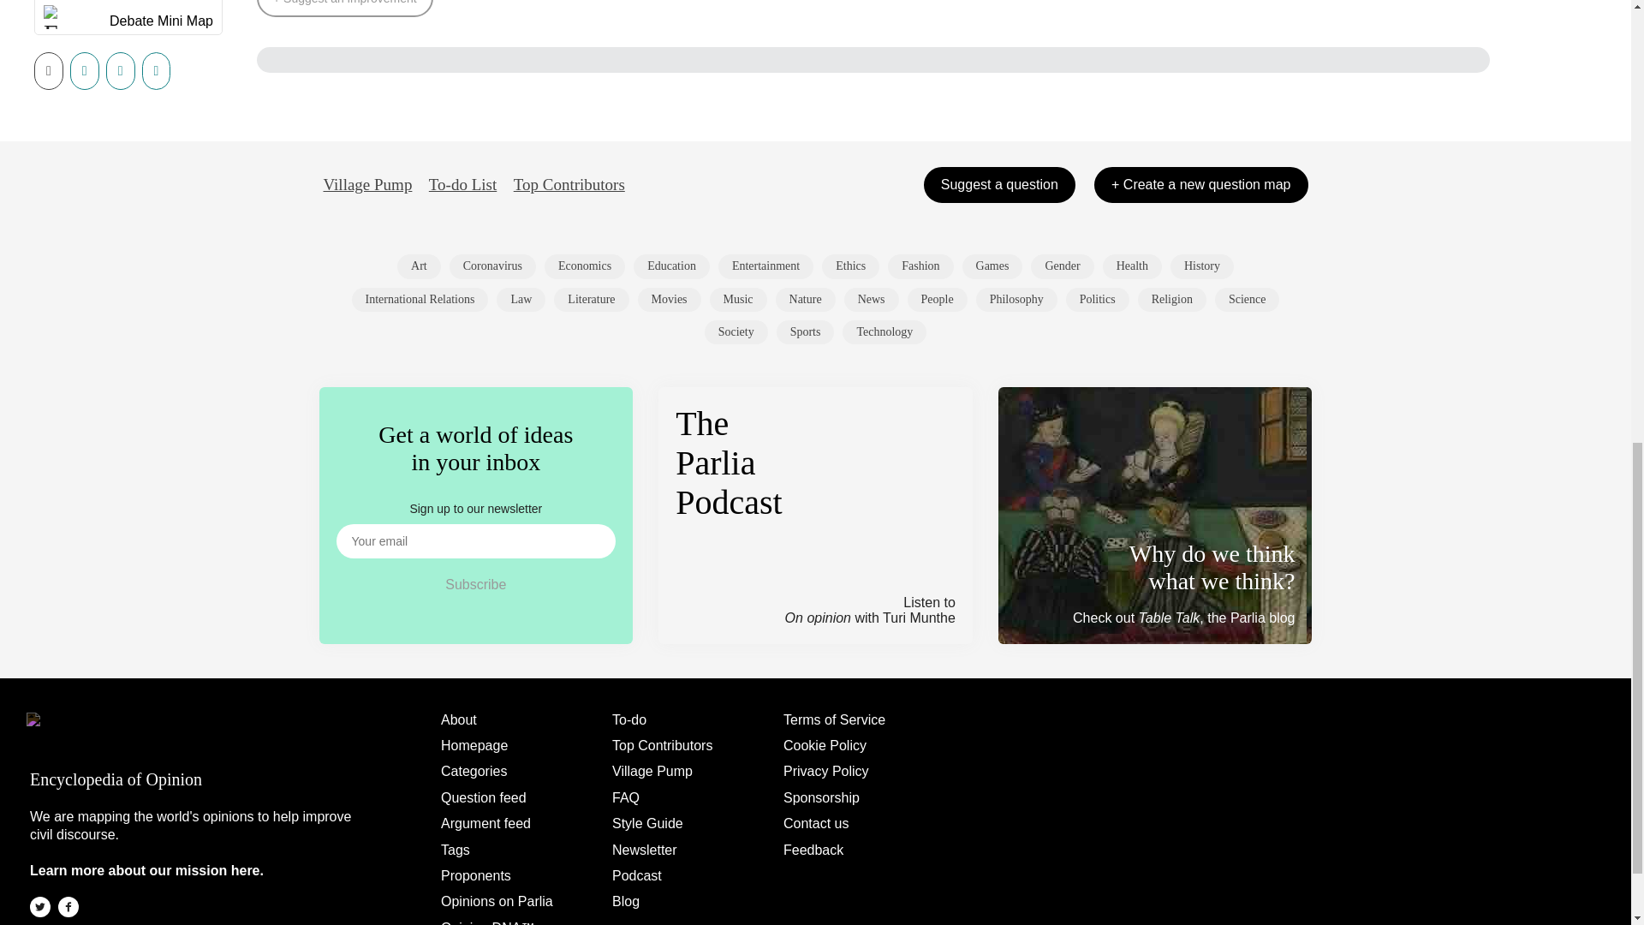  What do you see at coordinates (491, 266) in the screenshot?
I see `Coronavirus` at bounding box center [491, 266].